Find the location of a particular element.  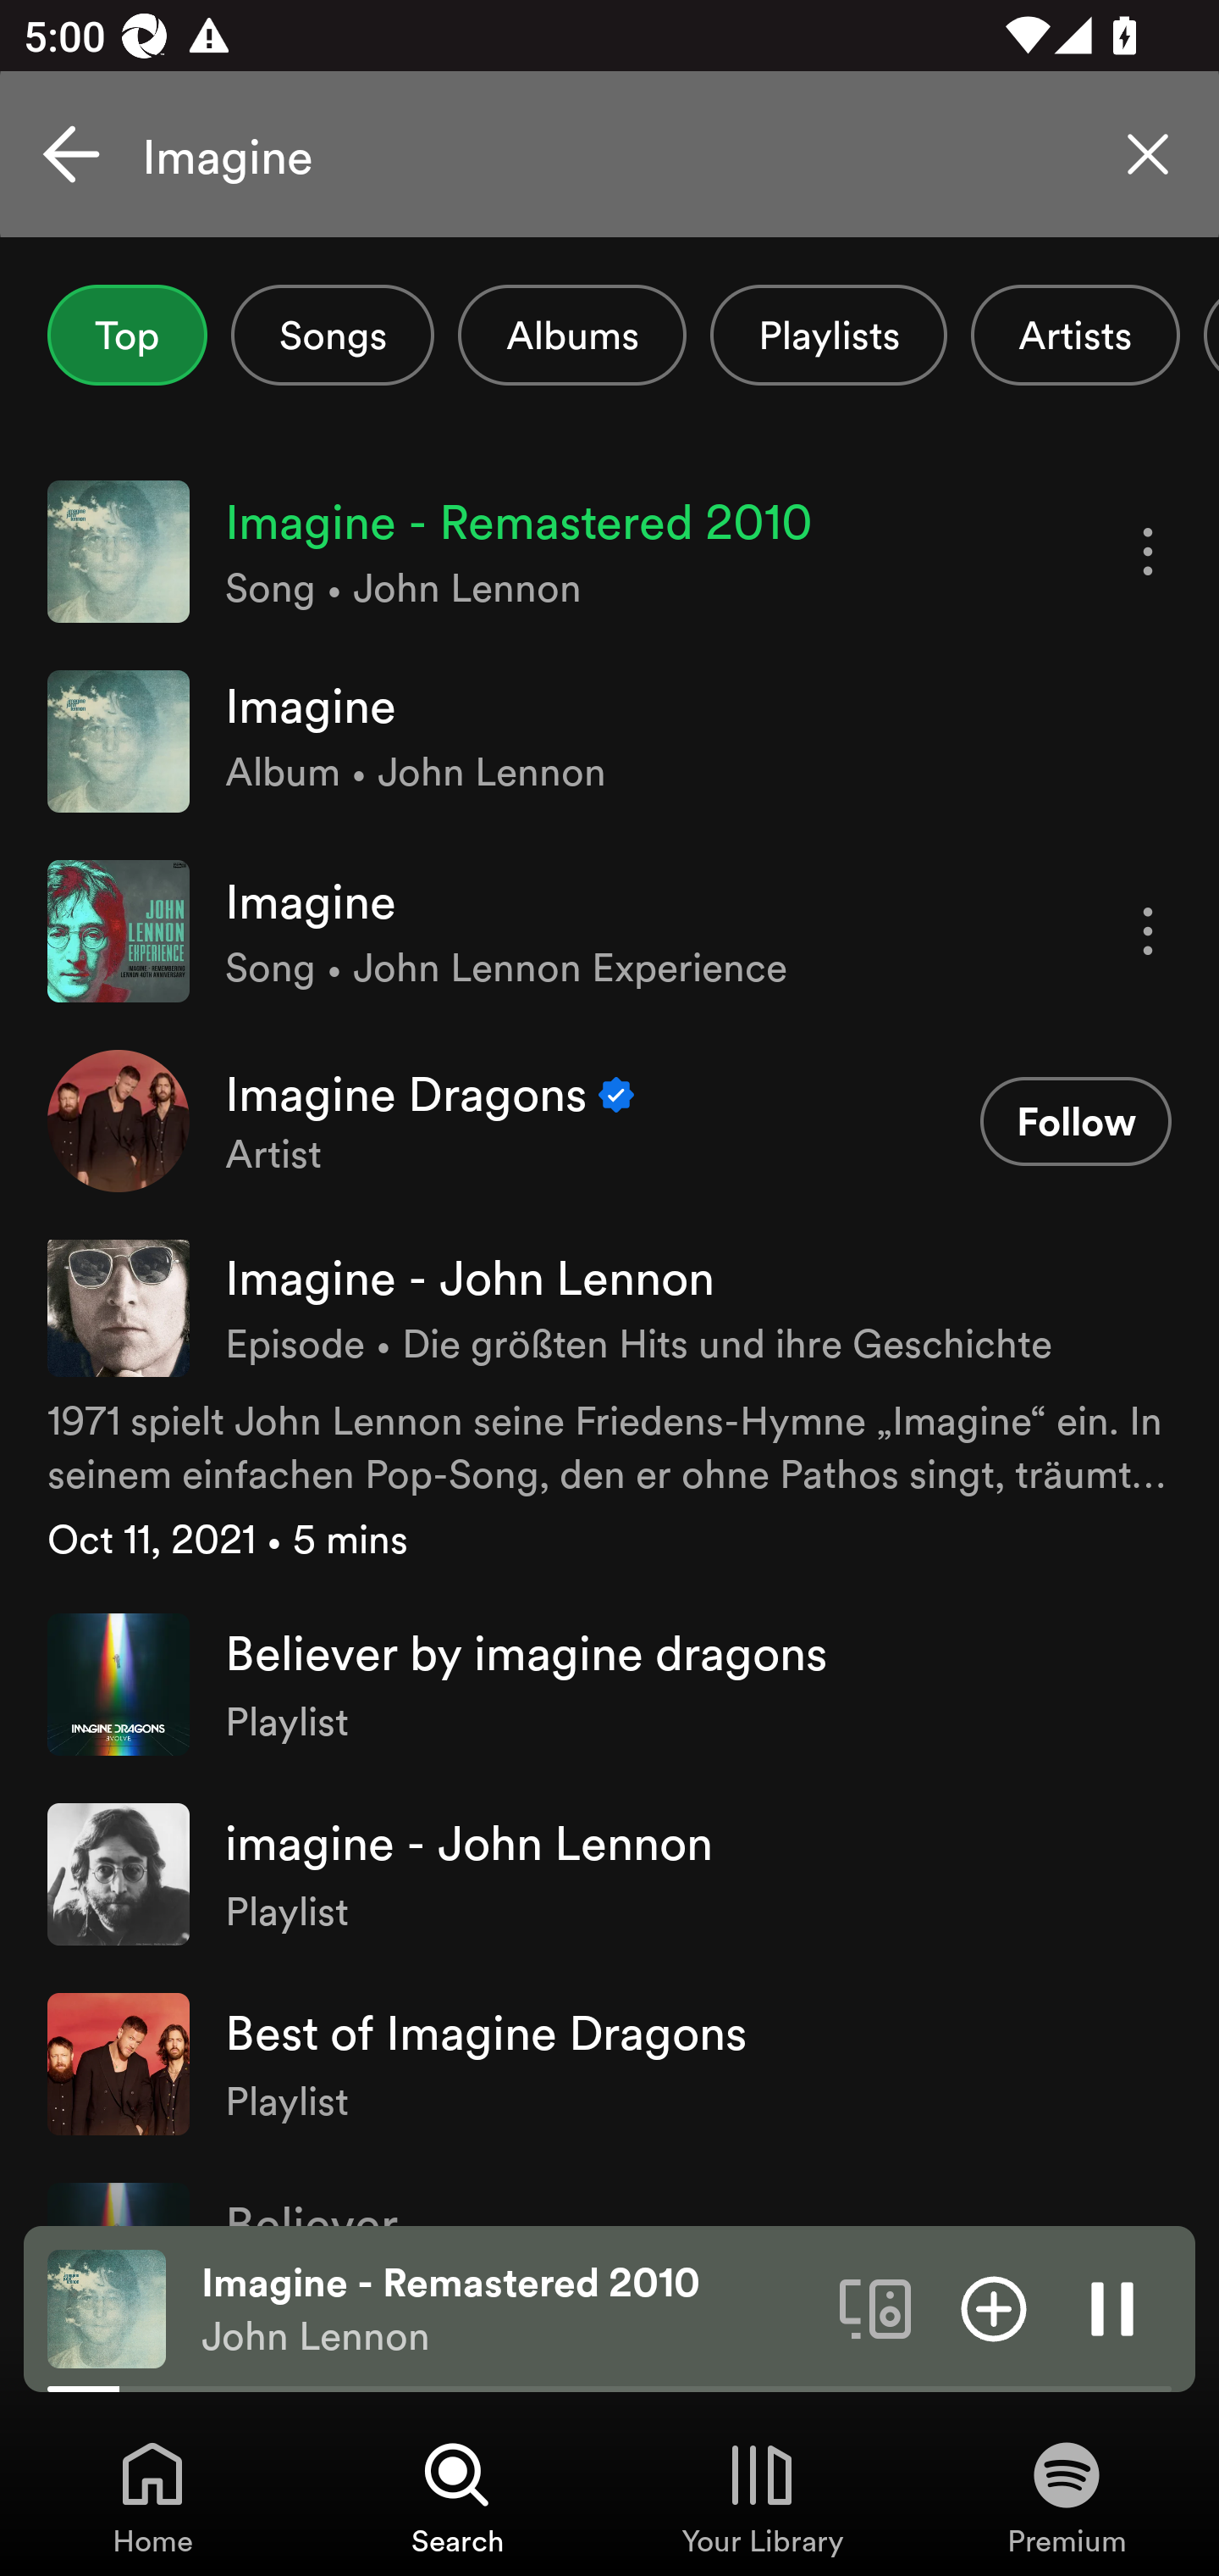

Imagine is located at coordinates (609, 154).